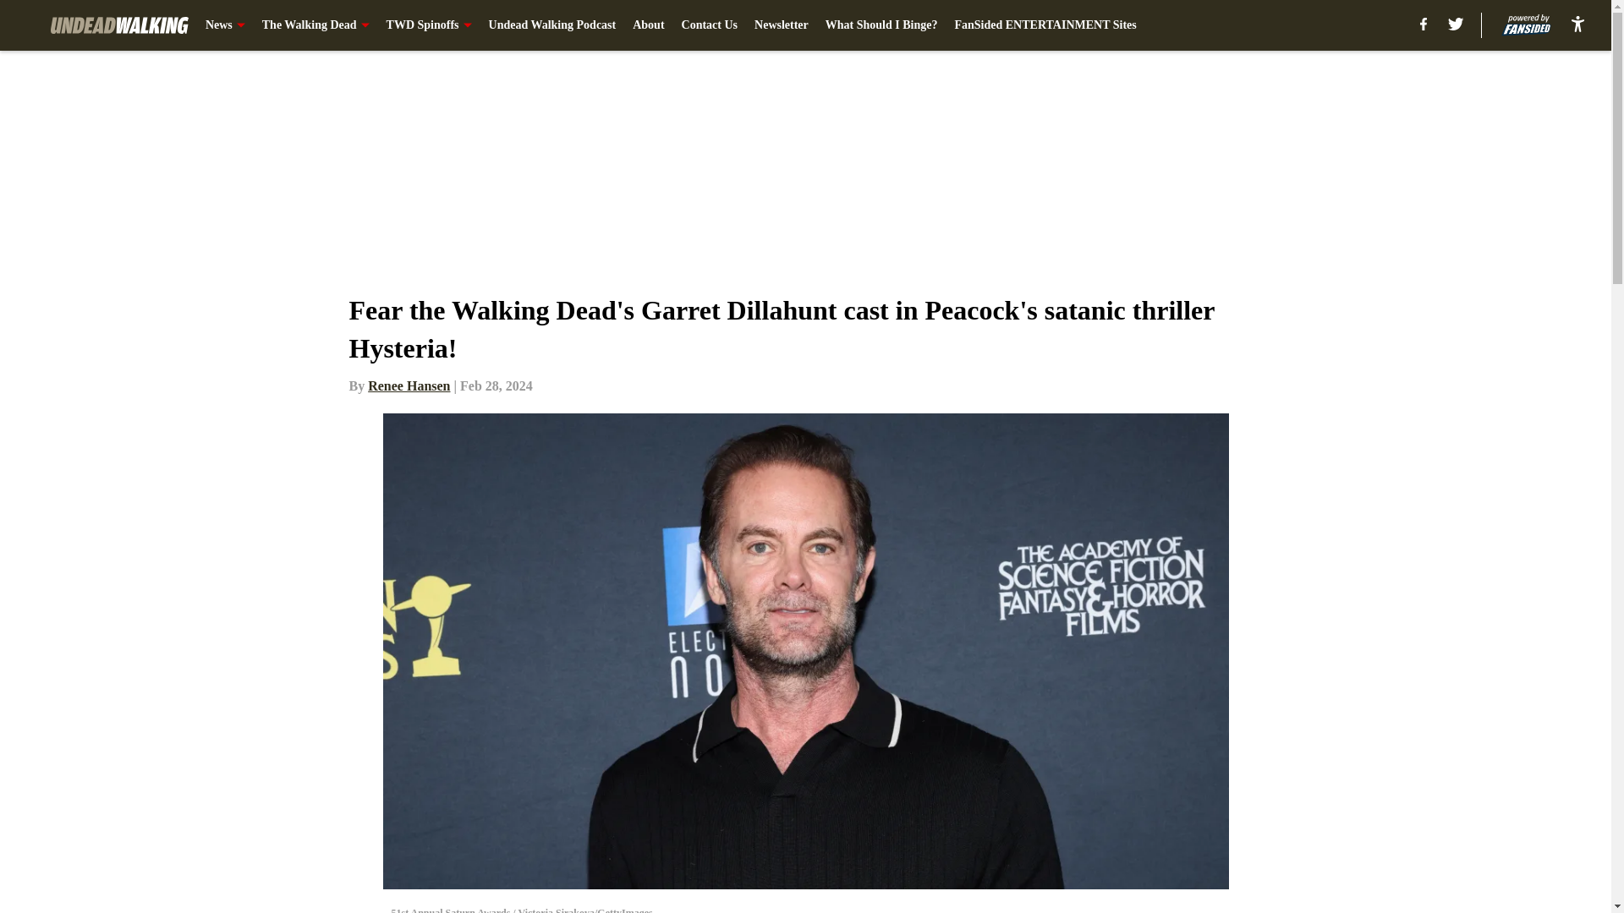 The image size is (1624, 913). I want to click on Undead Walking Podcast, so click(552, 25).